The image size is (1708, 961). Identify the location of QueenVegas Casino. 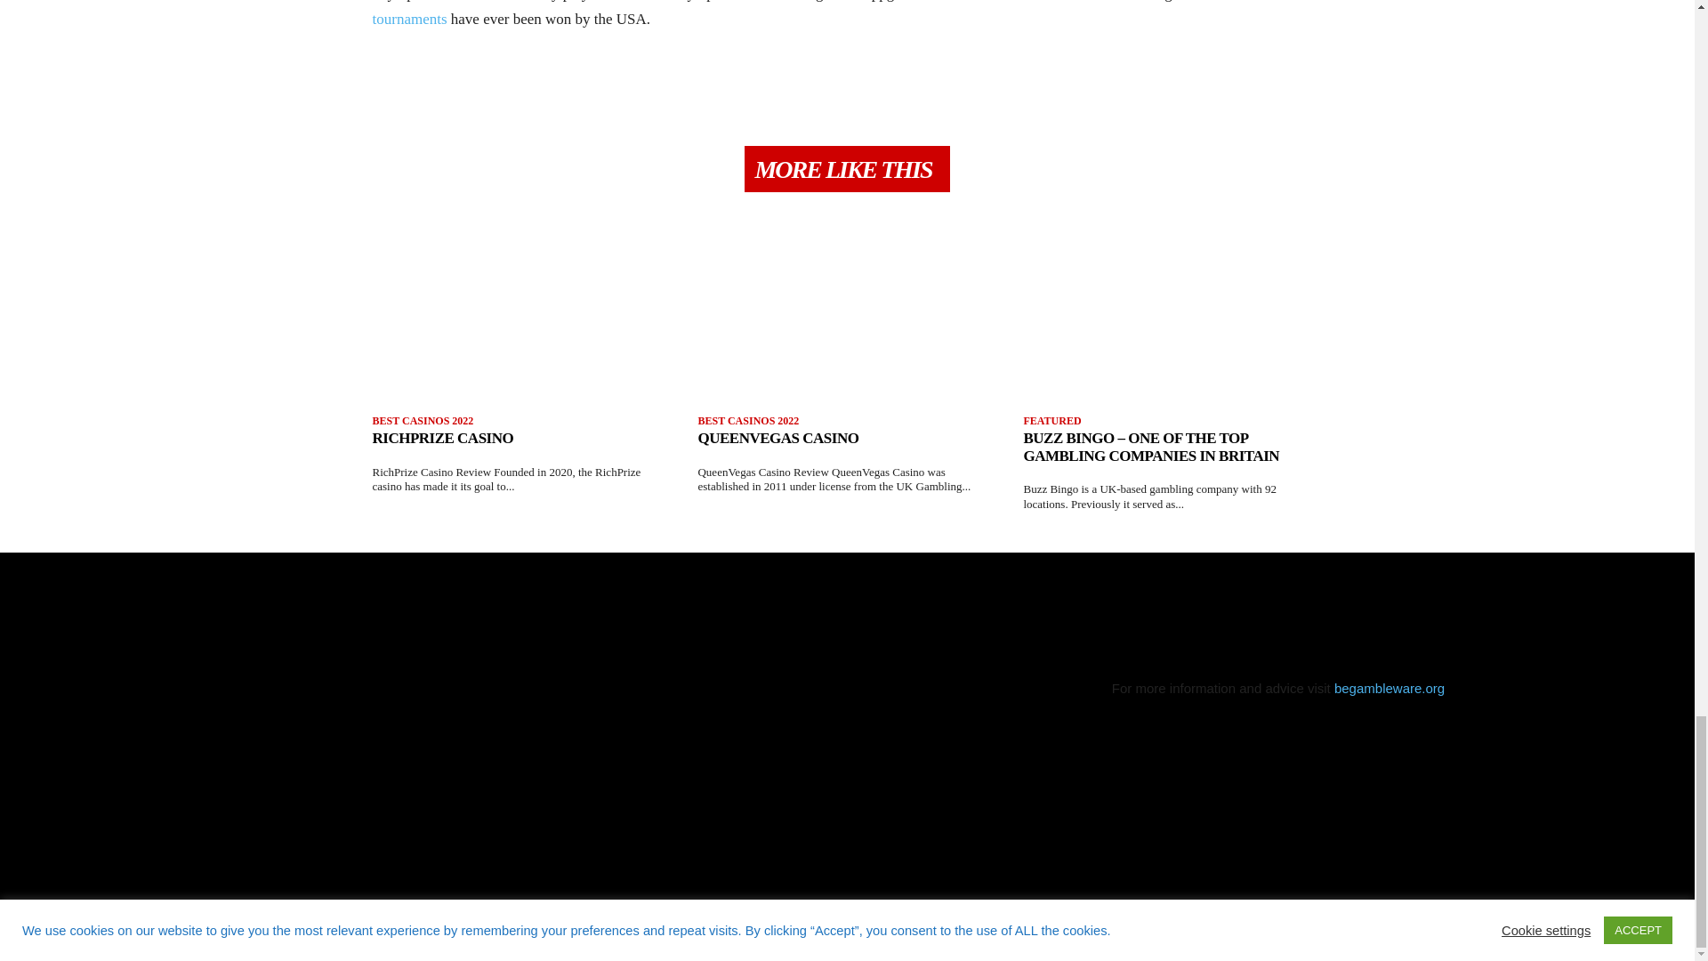
(846, 331).